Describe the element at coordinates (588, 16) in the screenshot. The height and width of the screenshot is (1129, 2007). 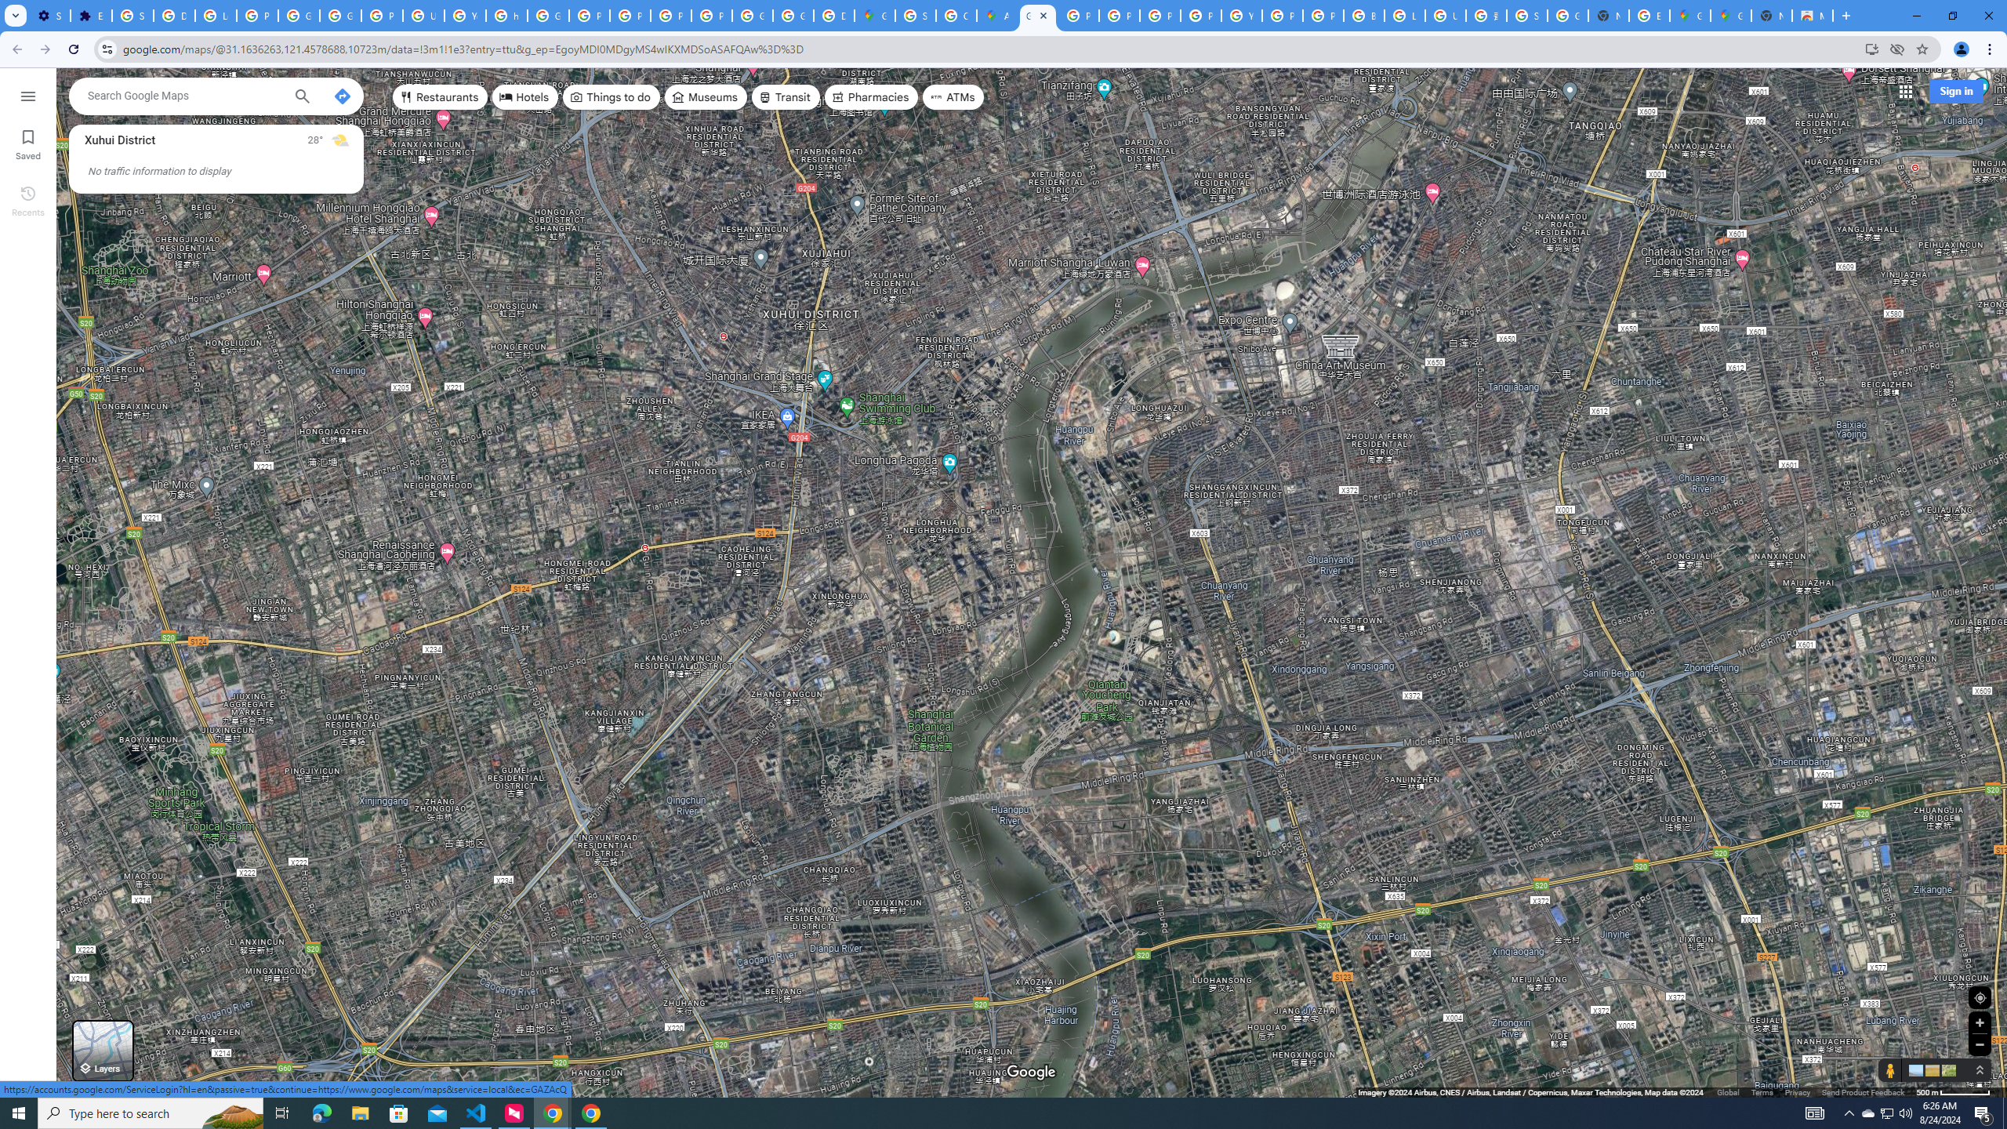
I see `Privacy Help Center - Policies Help` at that location.